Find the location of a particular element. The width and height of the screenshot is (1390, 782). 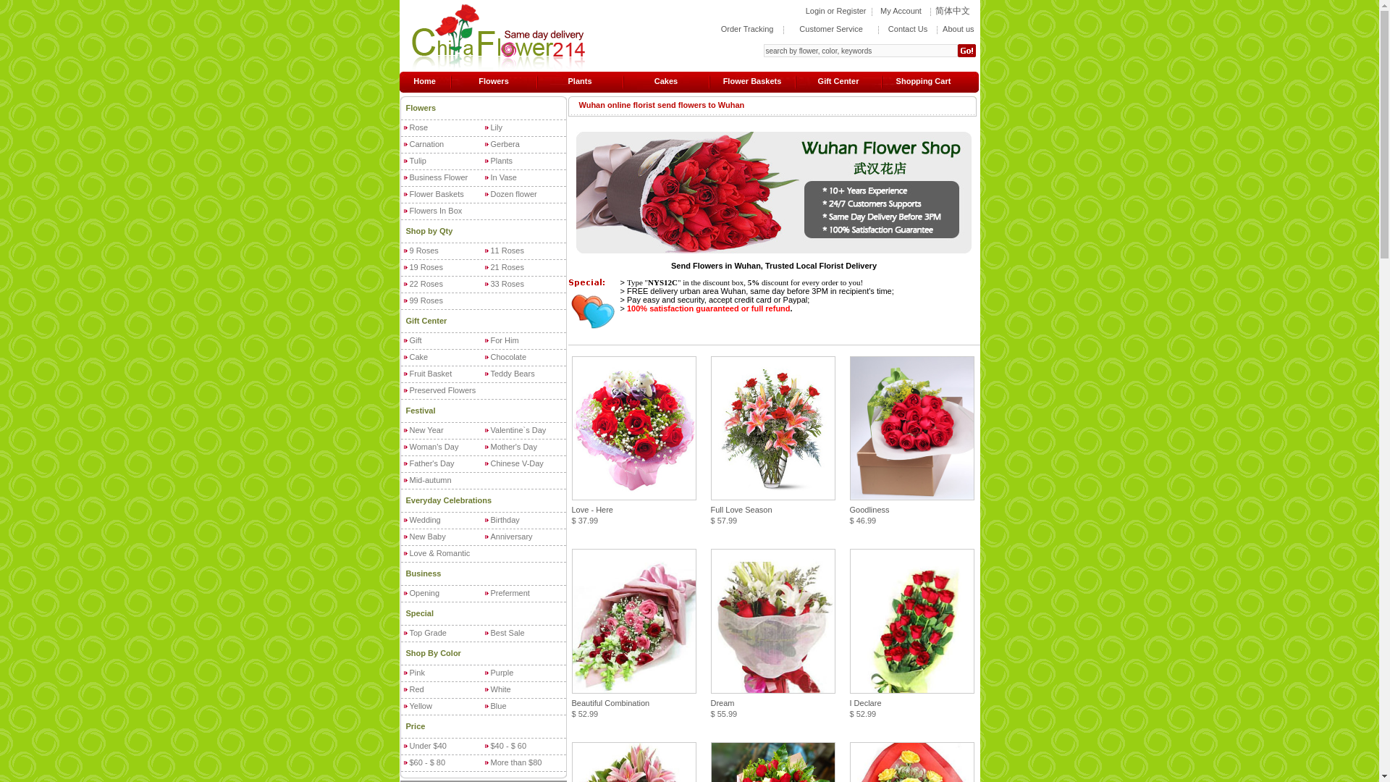

Customer Service is located at coordinates (830, 29).